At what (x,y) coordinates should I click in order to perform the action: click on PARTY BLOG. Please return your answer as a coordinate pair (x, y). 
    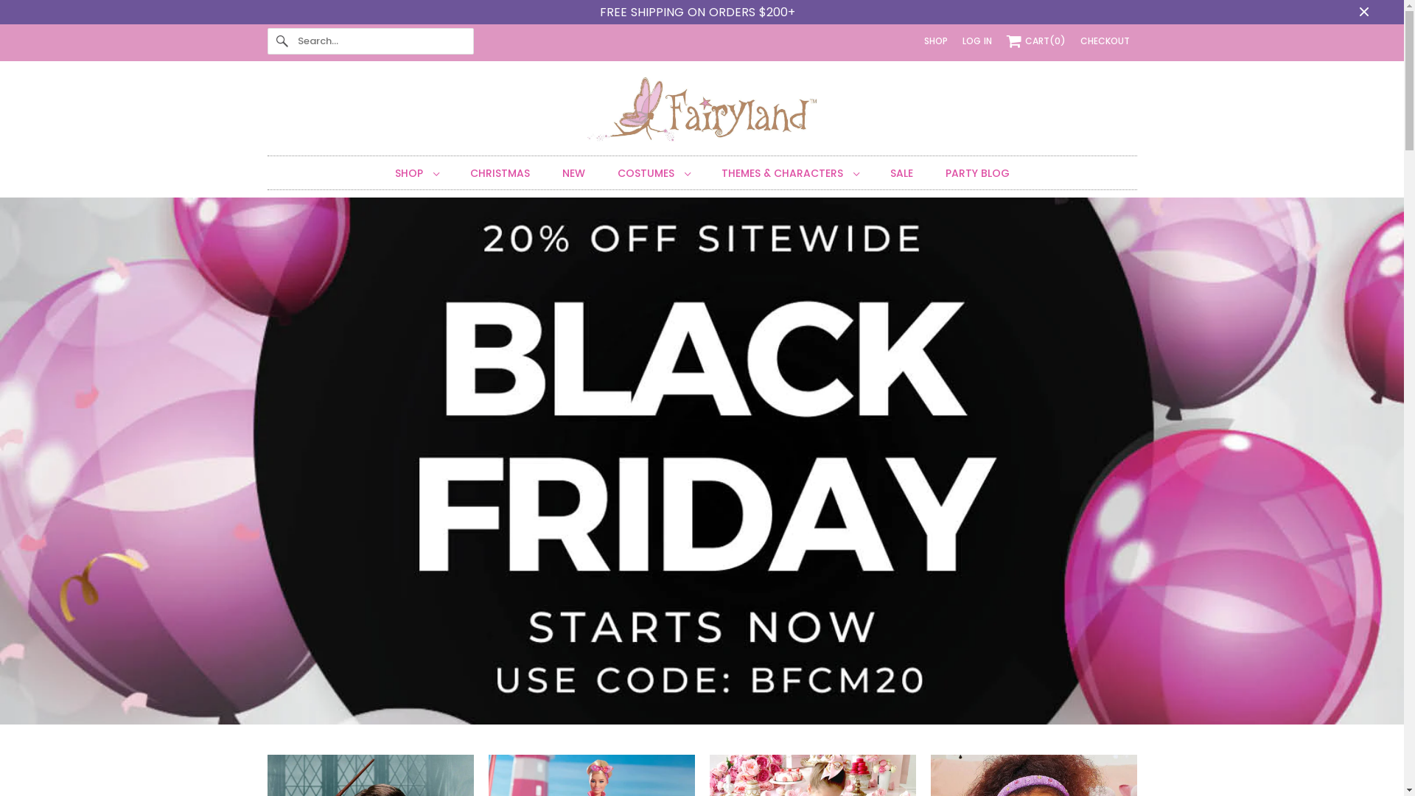
    Looking at the image, I should click on (977, 174).